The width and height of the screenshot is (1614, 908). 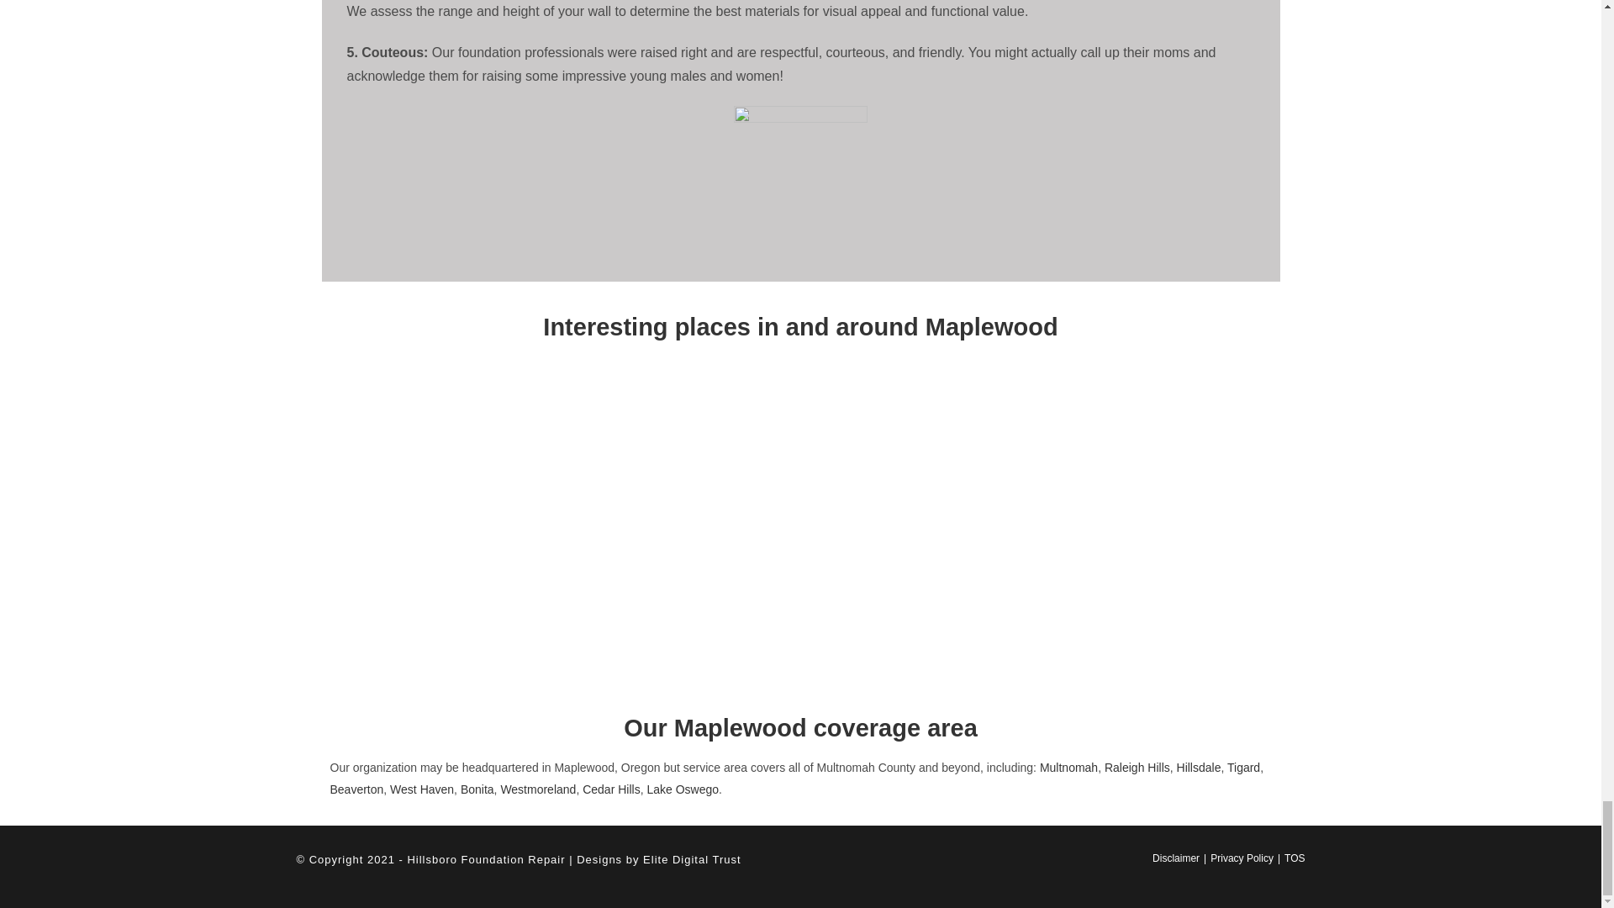 What do you see at coordinates (422, 789) in the screenshot?
I see `West Haven` at bounding box center [422, 789].